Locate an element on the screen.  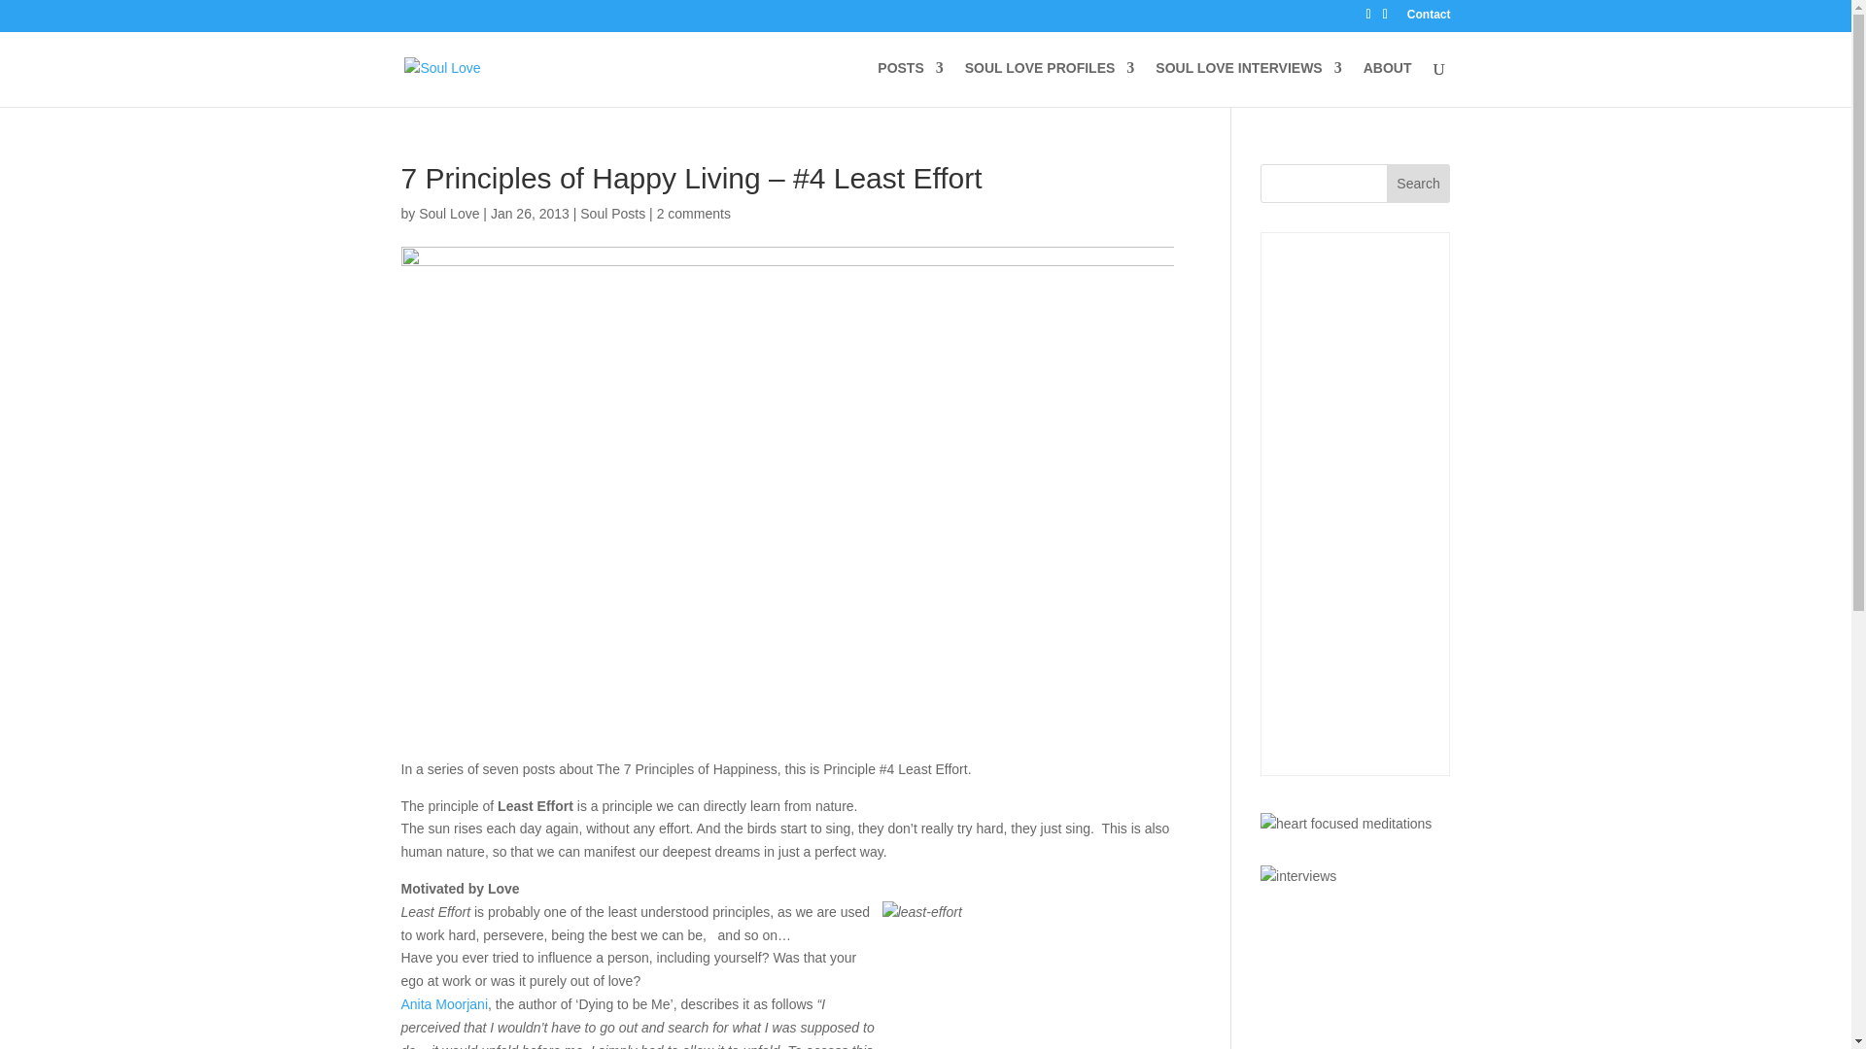
Contact is located at coordinates (1429, 18).